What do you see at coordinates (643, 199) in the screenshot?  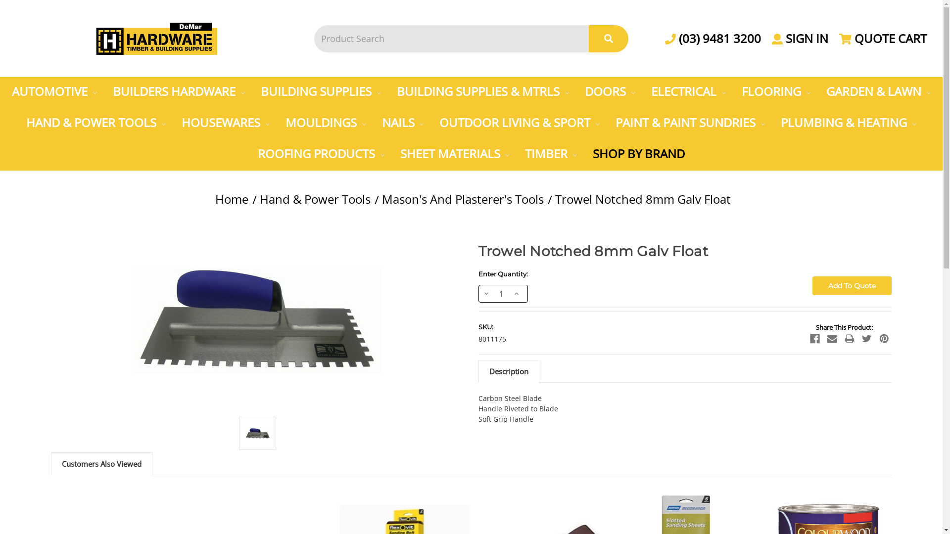 I see `Trowel Notched 8mm Galv Float` at bounding box center [643, 199].